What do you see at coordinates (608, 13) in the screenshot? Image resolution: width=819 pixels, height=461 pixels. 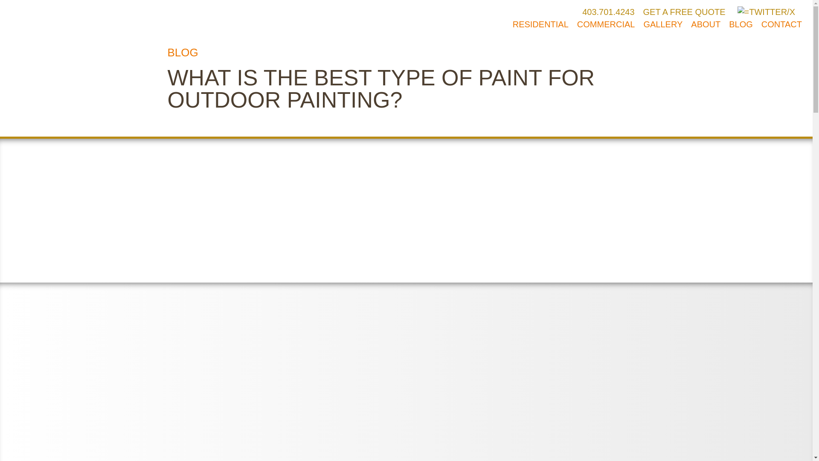 I see `403.701.4243` at bounding box center [608, 13].